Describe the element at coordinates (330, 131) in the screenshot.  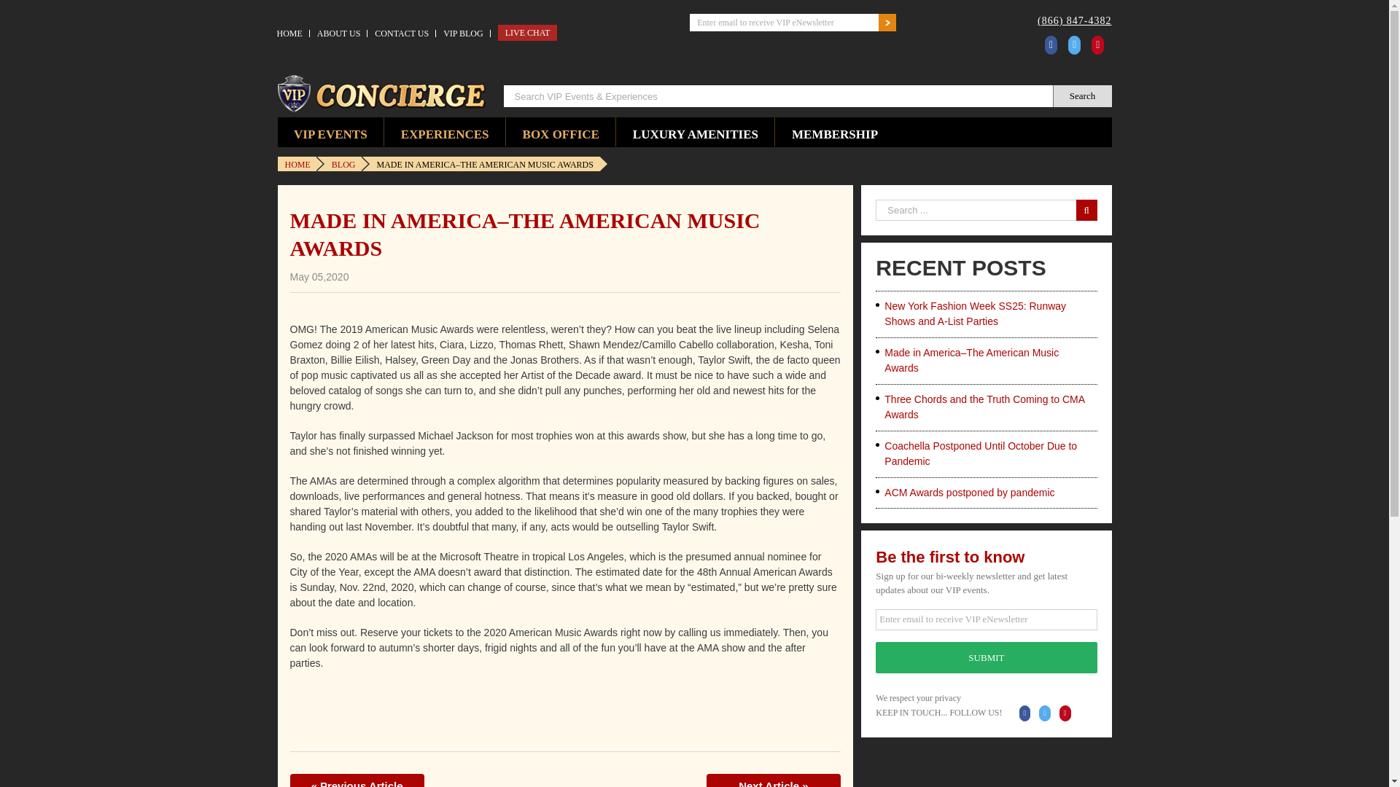
I see `VIP EVENTS` at that location.